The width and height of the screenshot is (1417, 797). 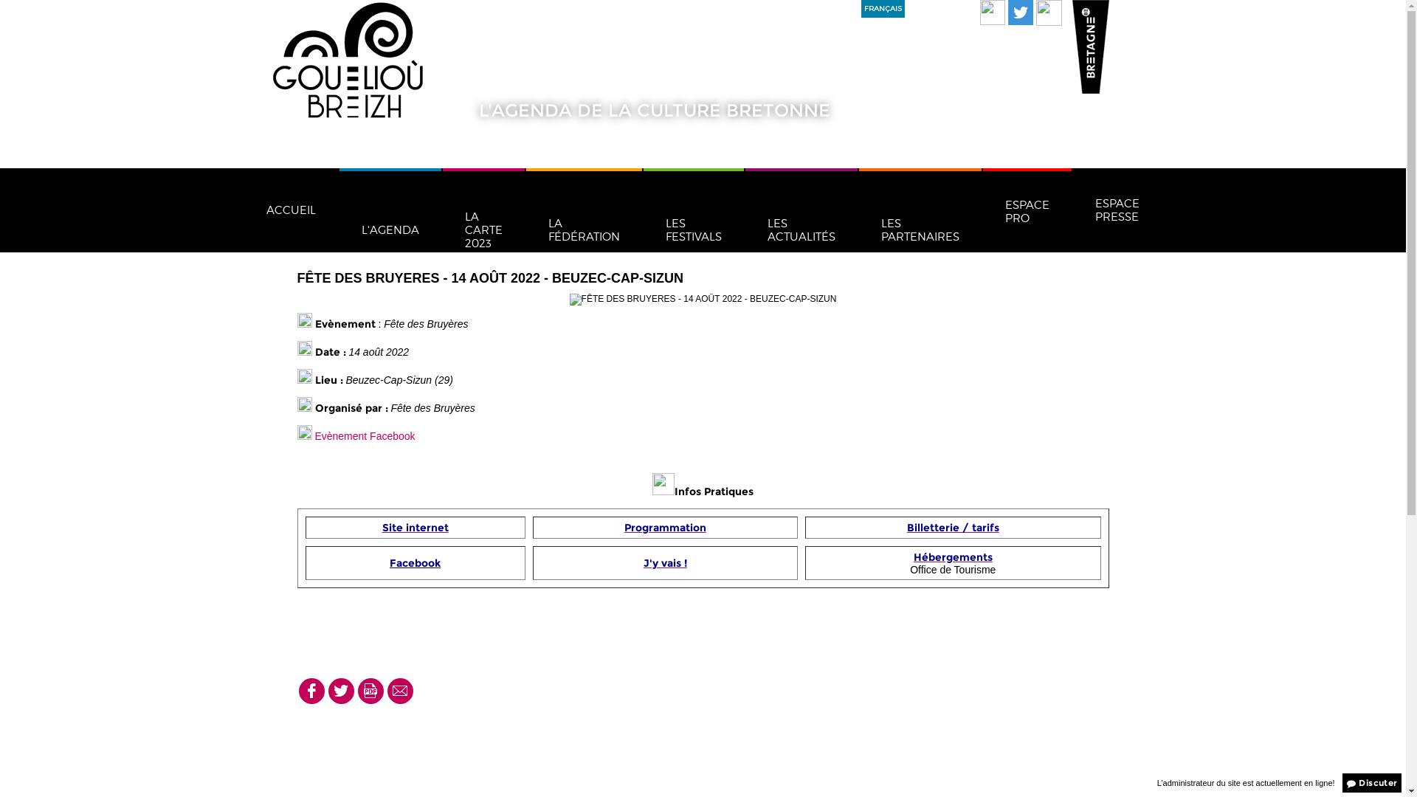 I want to click on Billetterie / tarifs, so click(x=954, y=528).